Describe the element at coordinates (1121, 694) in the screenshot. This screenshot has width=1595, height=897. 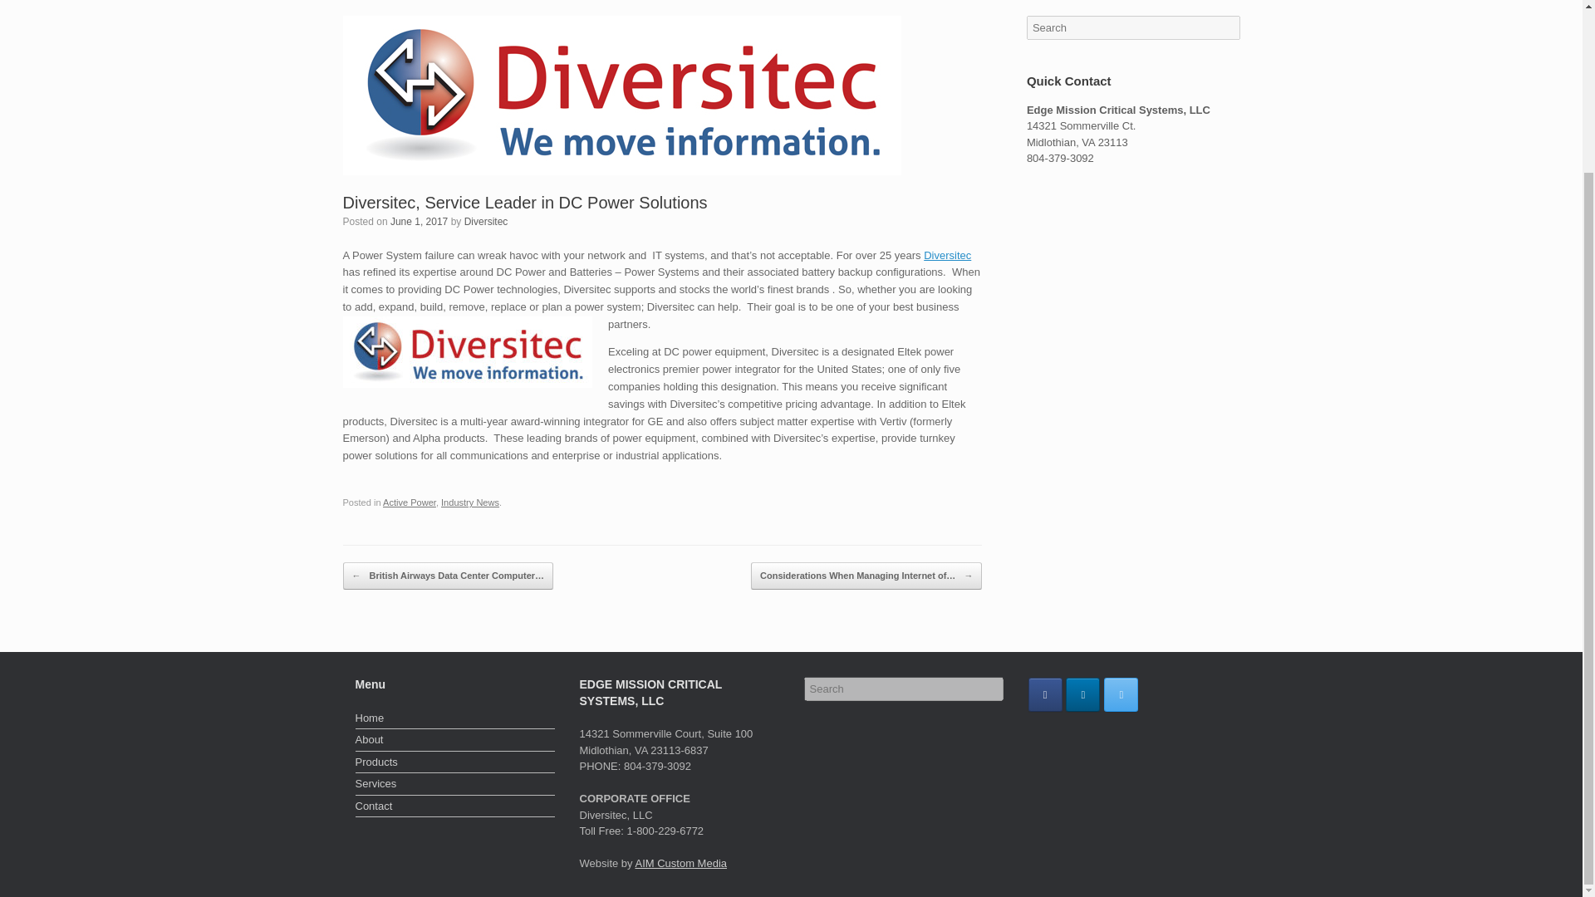
I see `EdgeMCS on Twitter` at that location.